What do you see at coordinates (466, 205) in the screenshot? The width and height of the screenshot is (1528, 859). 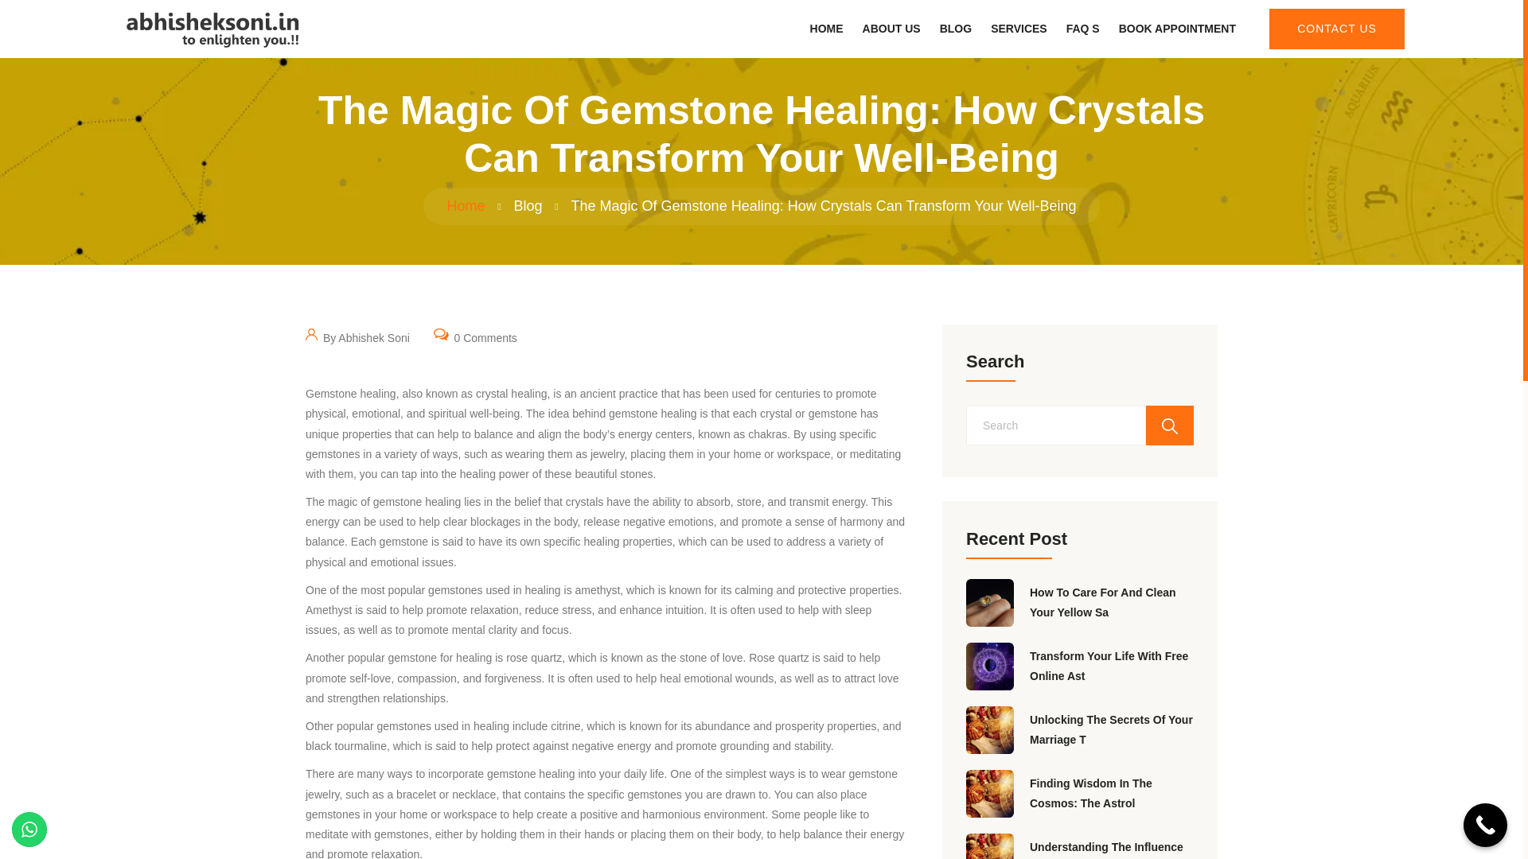 I see `Home` at bounding box center [466, 205].